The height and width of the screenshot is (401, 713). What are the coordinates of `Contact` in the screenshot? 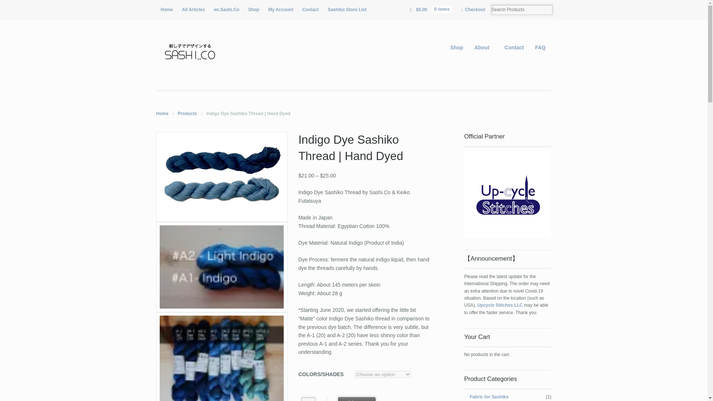 It's located at (514, 48).